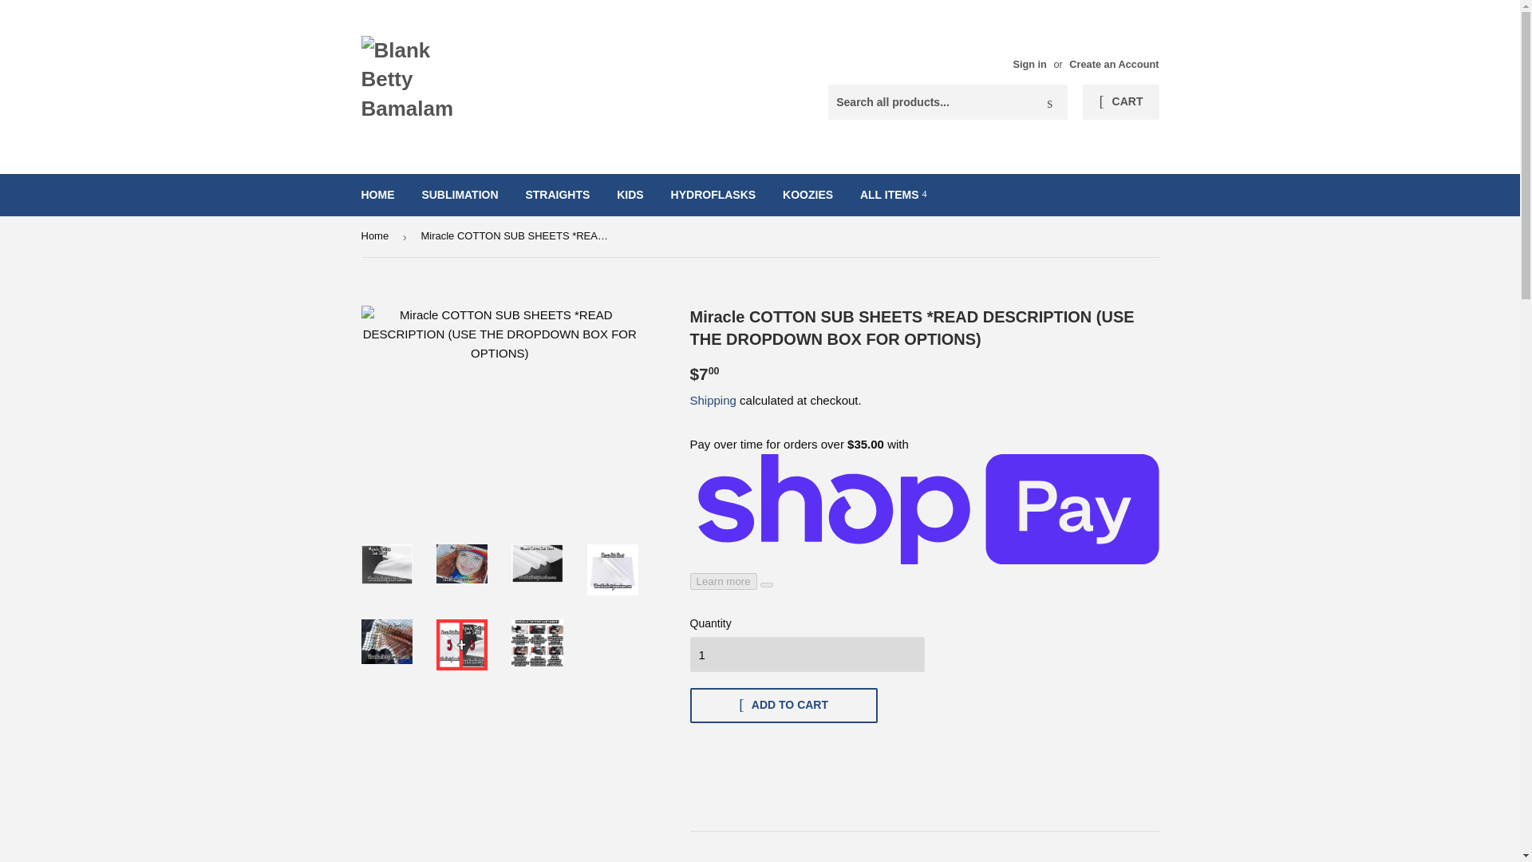 The width and height of the screenshot is (1532, 862). I want to click on CART, so click(1120, 102).